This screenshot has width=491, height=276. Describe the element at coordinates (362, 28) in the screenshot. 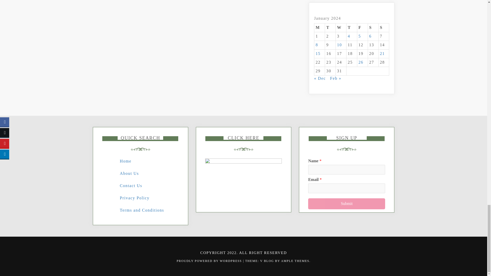

I see `Friday` at that location.